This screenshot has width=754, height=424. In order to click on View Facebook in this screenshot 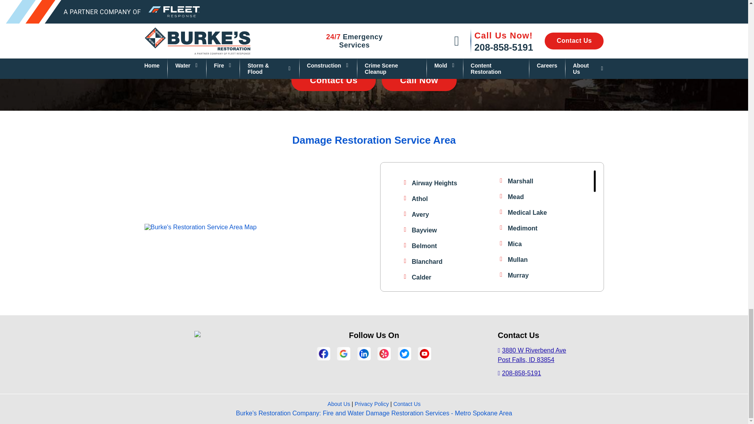, I will do `click(324, 353)`.